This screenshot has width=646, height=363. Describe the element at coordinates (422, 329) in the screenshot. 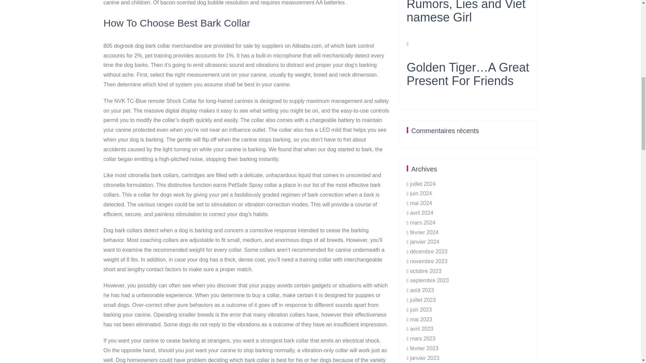

I see `avril 2023` at that location.